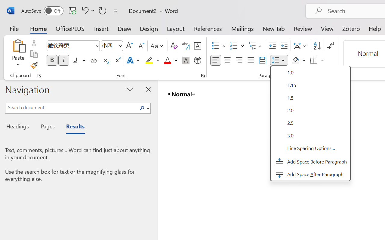 The width and height of the screenshot is (385, 240). Describe the element at coordinates (208, 28) in the screenshot. I see `References` at that location.